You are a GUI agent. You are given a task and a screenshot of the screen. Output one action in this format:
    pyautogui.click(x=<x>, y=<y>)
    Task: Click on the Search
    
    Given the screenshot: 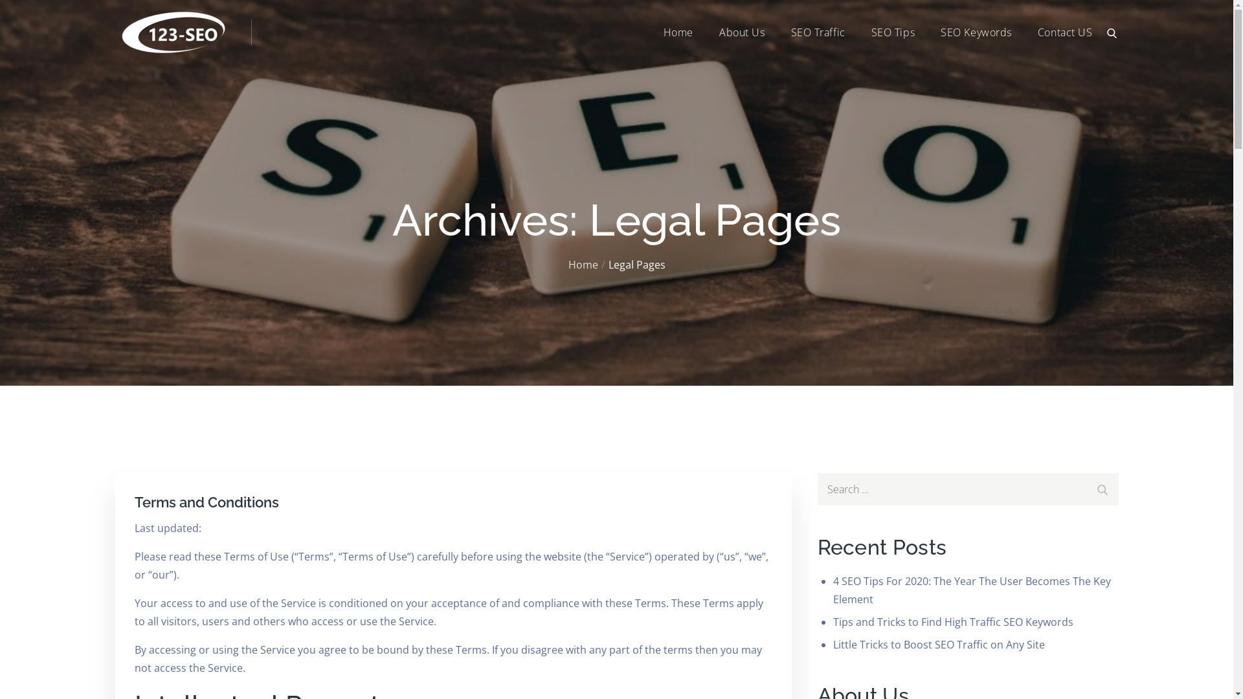 What is the action you would take?
    pyautogui.click(x=1103, y=488)
    